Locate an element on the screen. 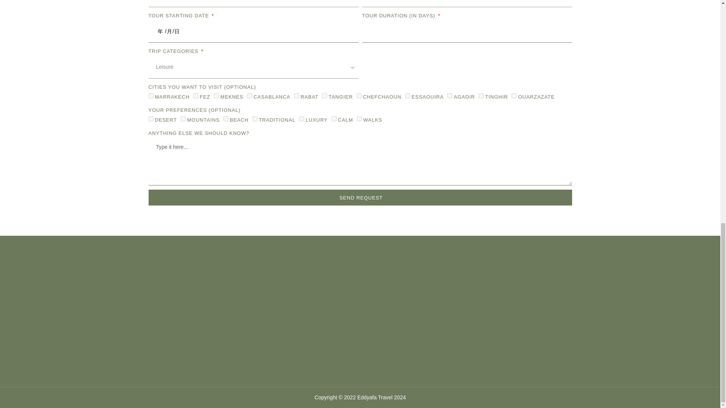 The width and height of the screenshot is (726, 408). Ouarzazate is located at coordinates (514, 96).